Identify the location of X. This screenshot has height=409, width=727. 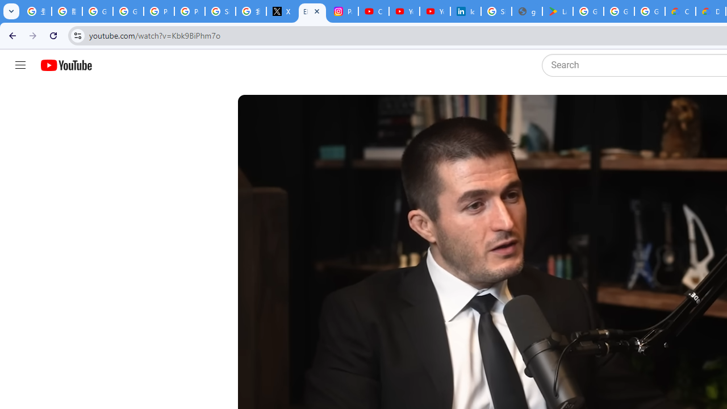
(282, 11).